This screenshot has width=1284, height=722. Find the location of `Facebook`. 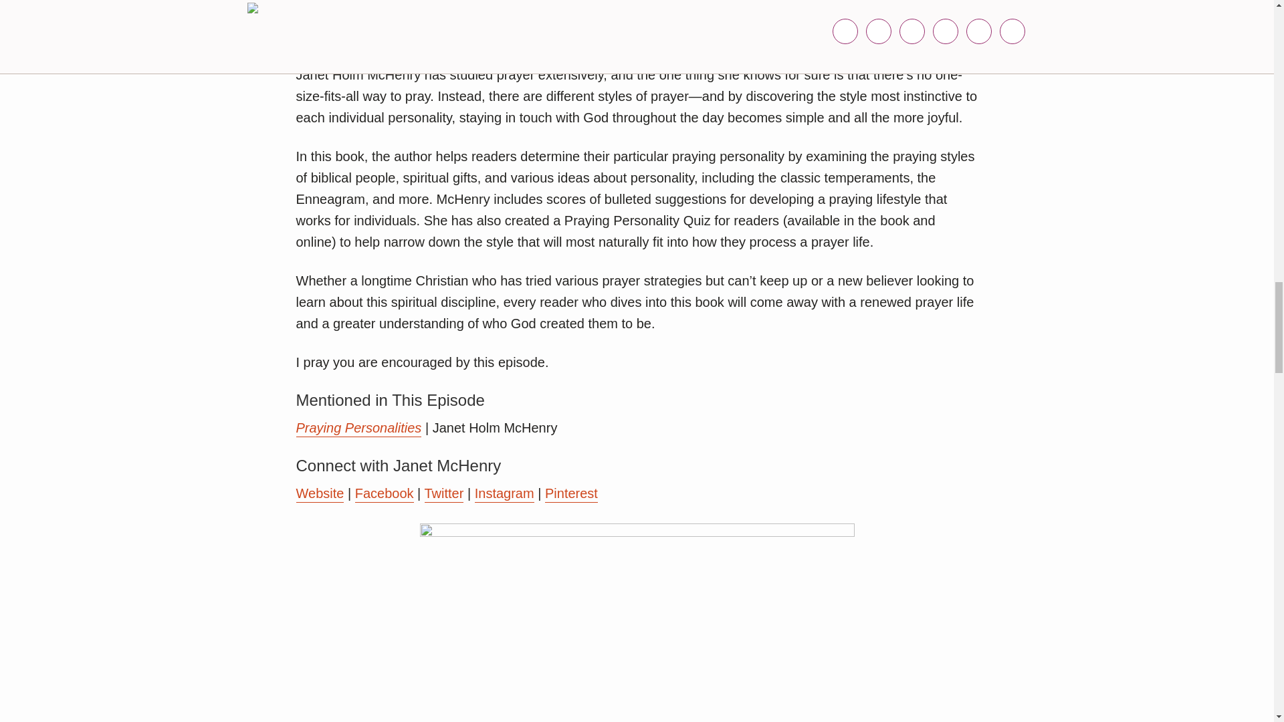

Facebook is located at coordinates (384, 493).